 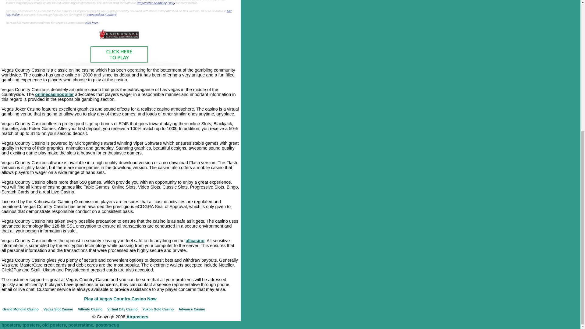 I want to click on onlinecasinodollar, so click(x=54, y=94).